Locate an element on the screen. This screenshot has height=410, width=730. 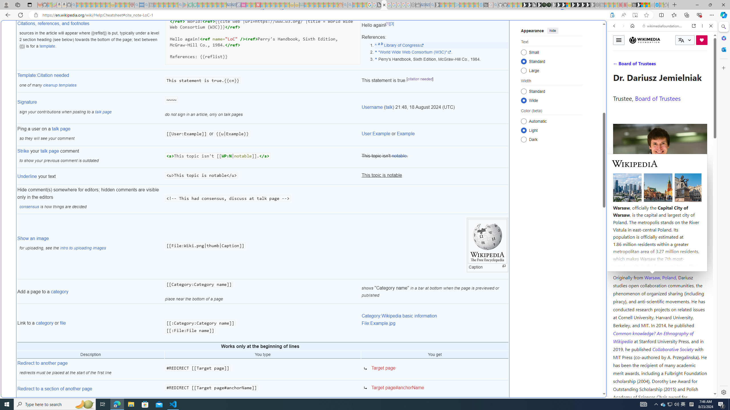
consensus is located at coordinates (30, 207).